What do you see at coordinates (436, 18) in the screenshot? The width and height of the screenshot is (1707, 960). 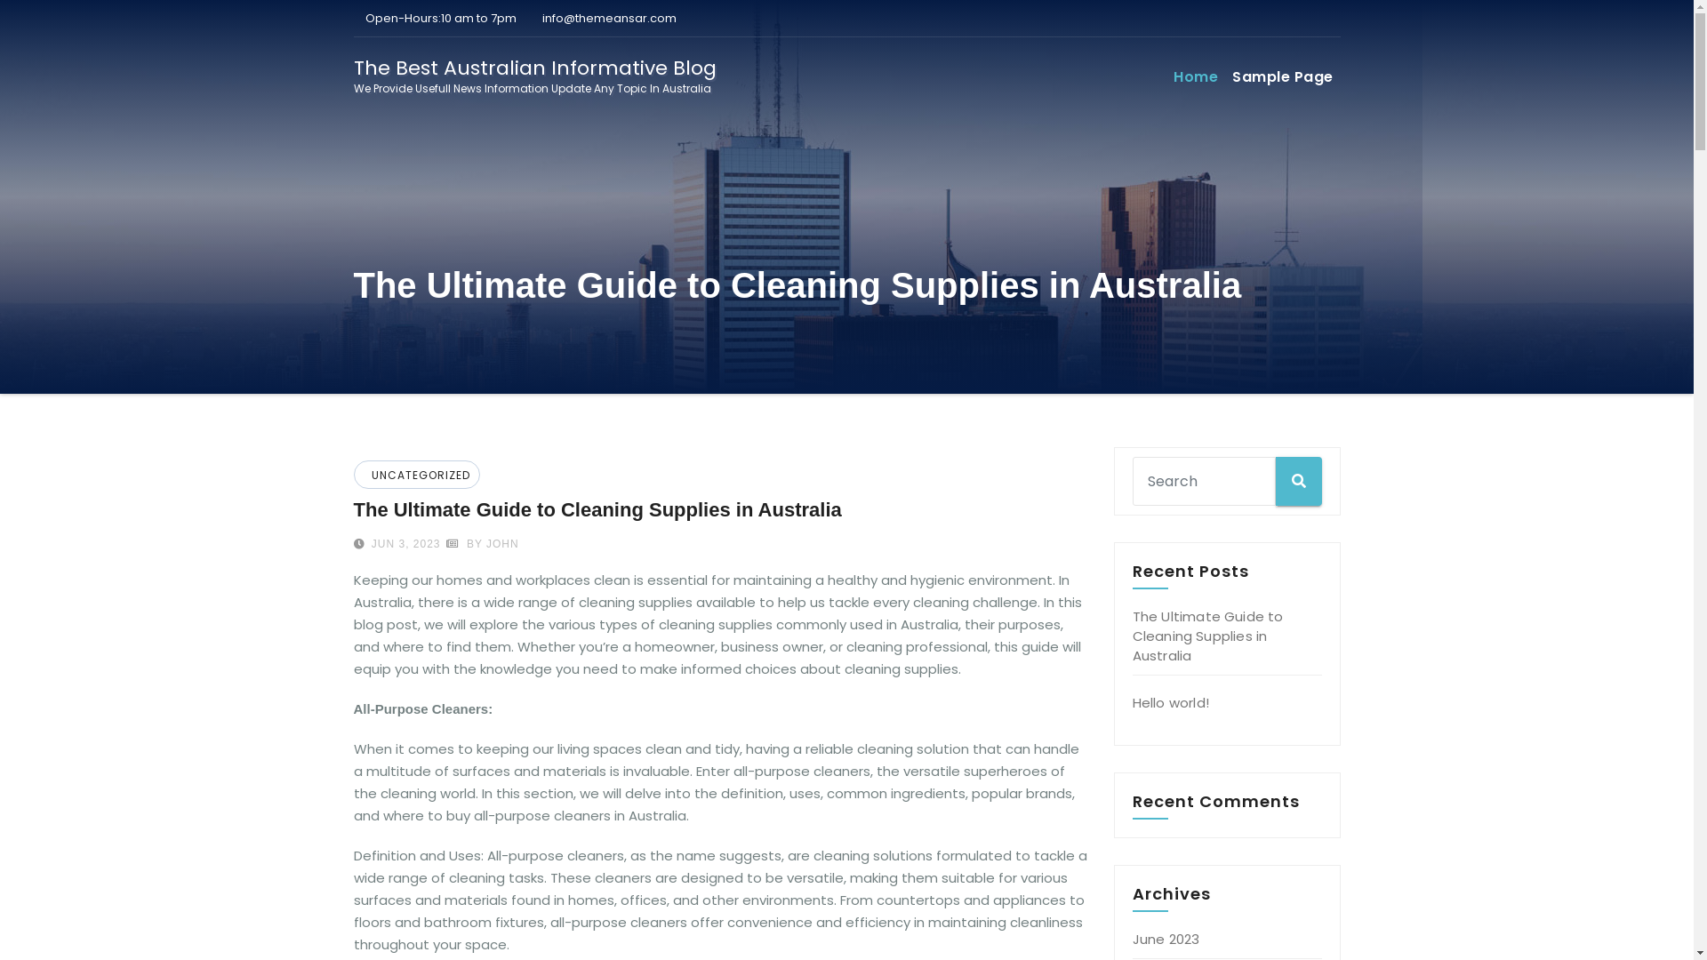 I see `Open-Hours:10 am to 7pm` at bounding box center [436, 18].